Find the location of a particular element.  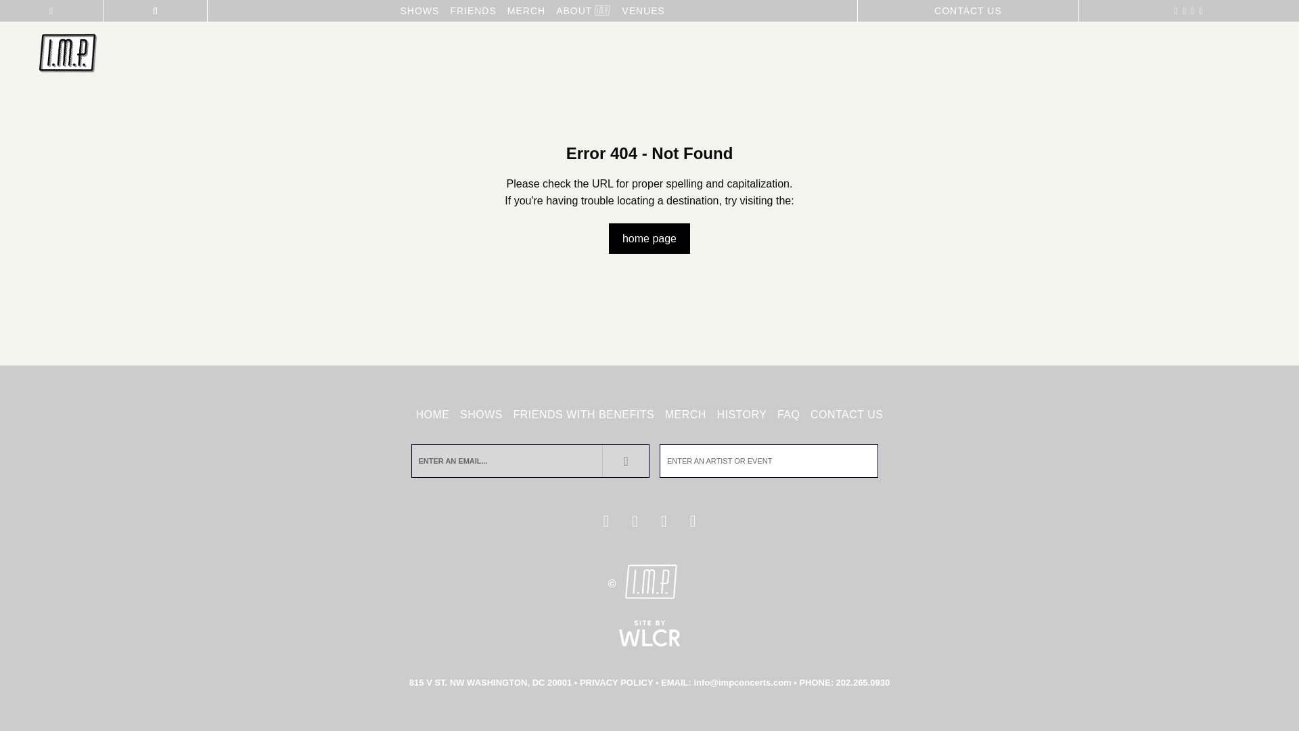

HOME is located at coordinates (432, 415).